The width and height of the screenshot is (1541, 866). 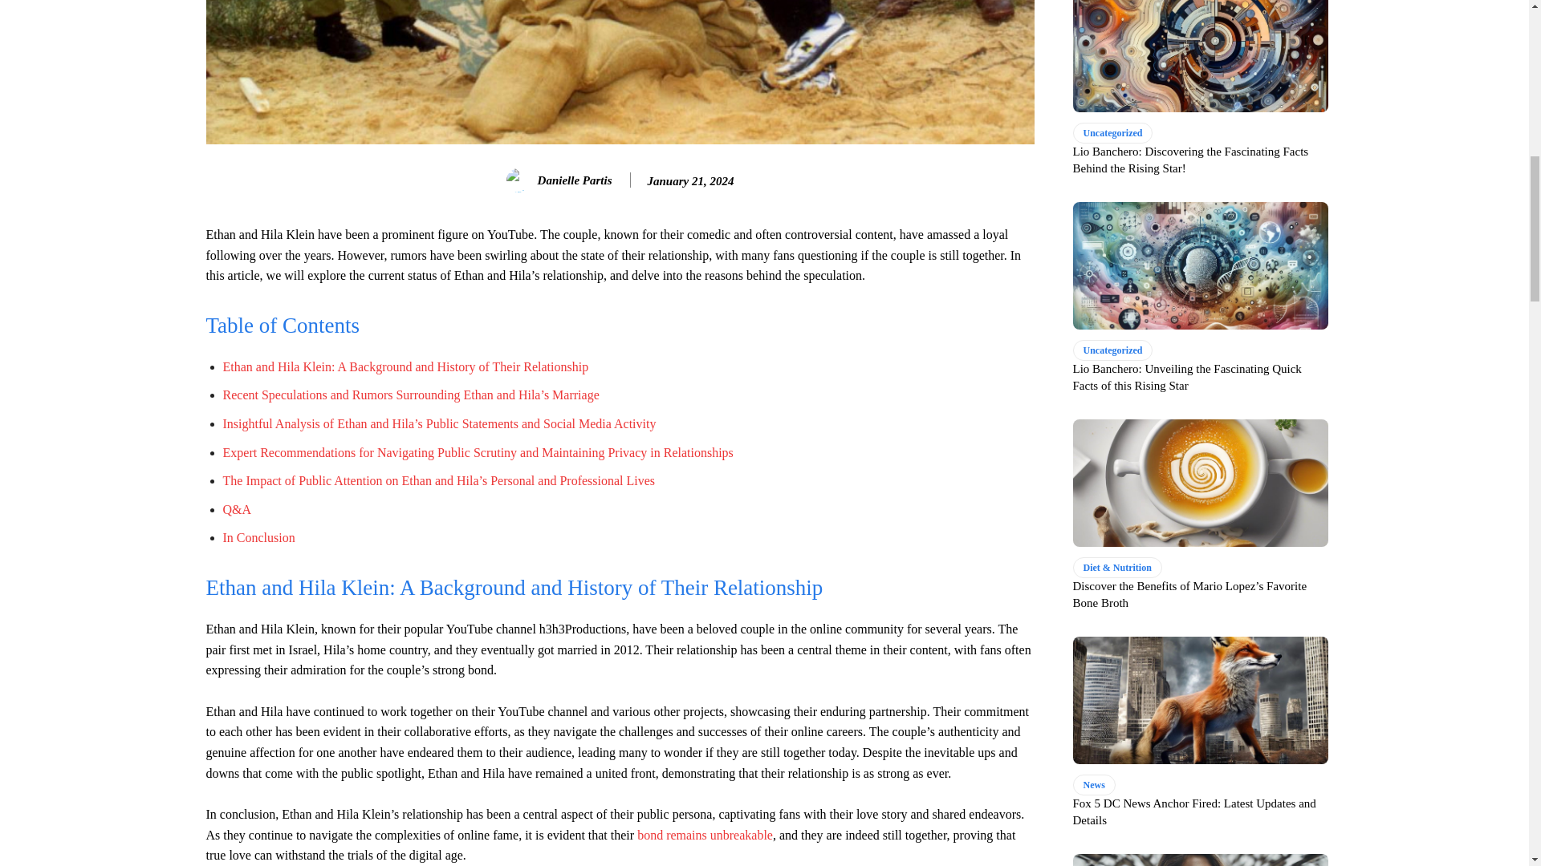 I want to click on Danielle Partis, so click(x=520, y=180).